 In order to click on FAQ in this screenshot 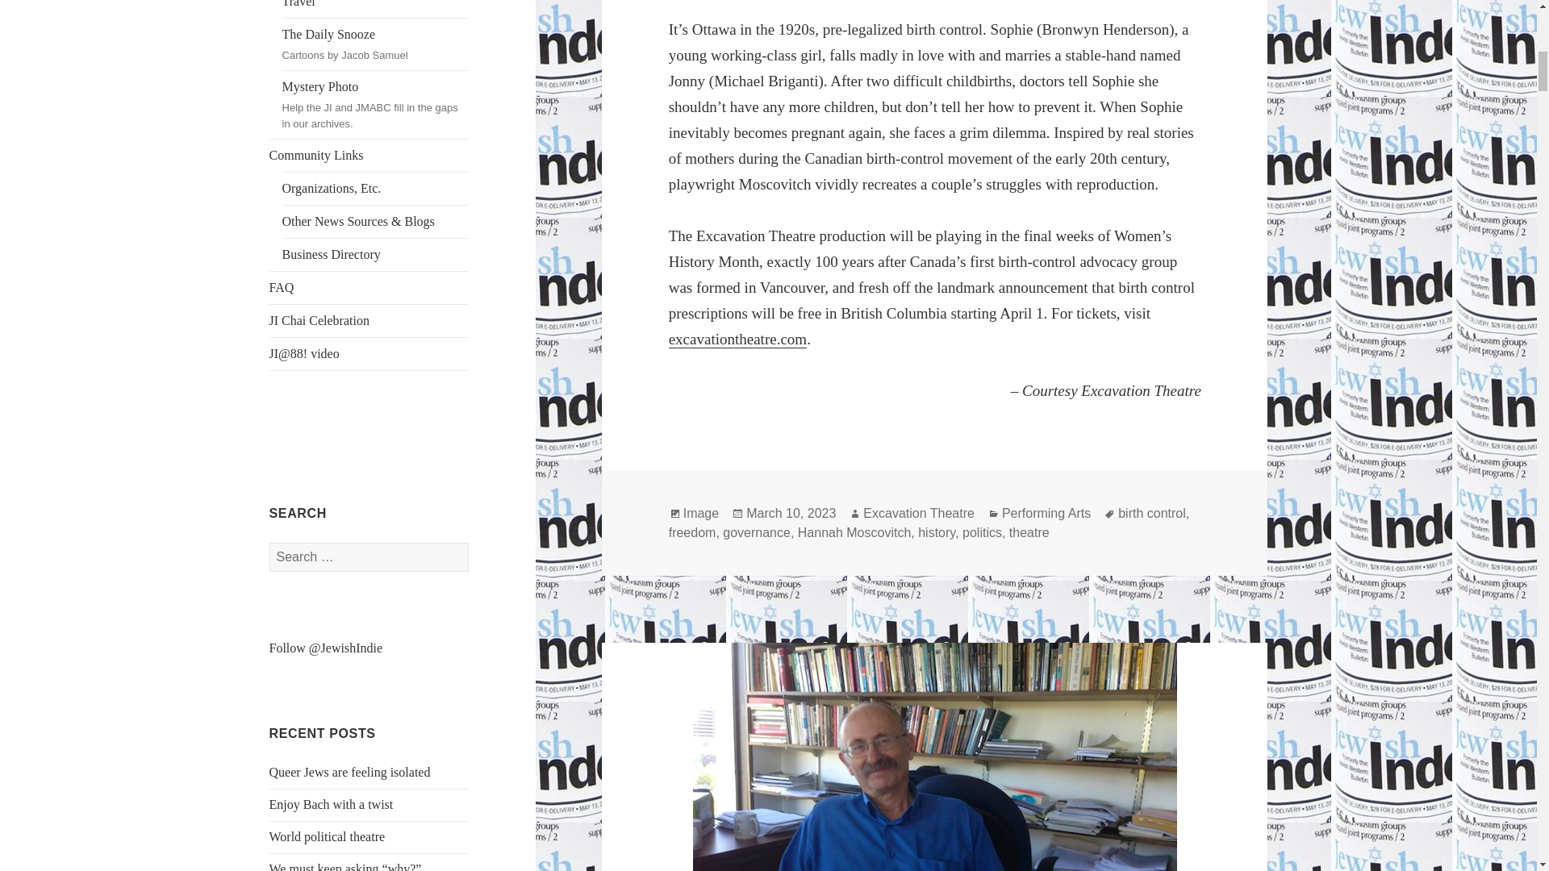, I will do `click(370, 287)`.